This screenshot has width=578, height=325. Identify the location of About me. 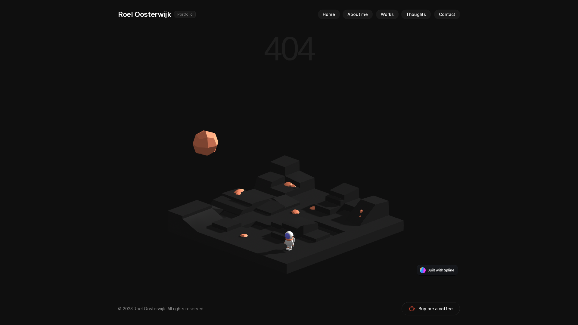
(358, 14).